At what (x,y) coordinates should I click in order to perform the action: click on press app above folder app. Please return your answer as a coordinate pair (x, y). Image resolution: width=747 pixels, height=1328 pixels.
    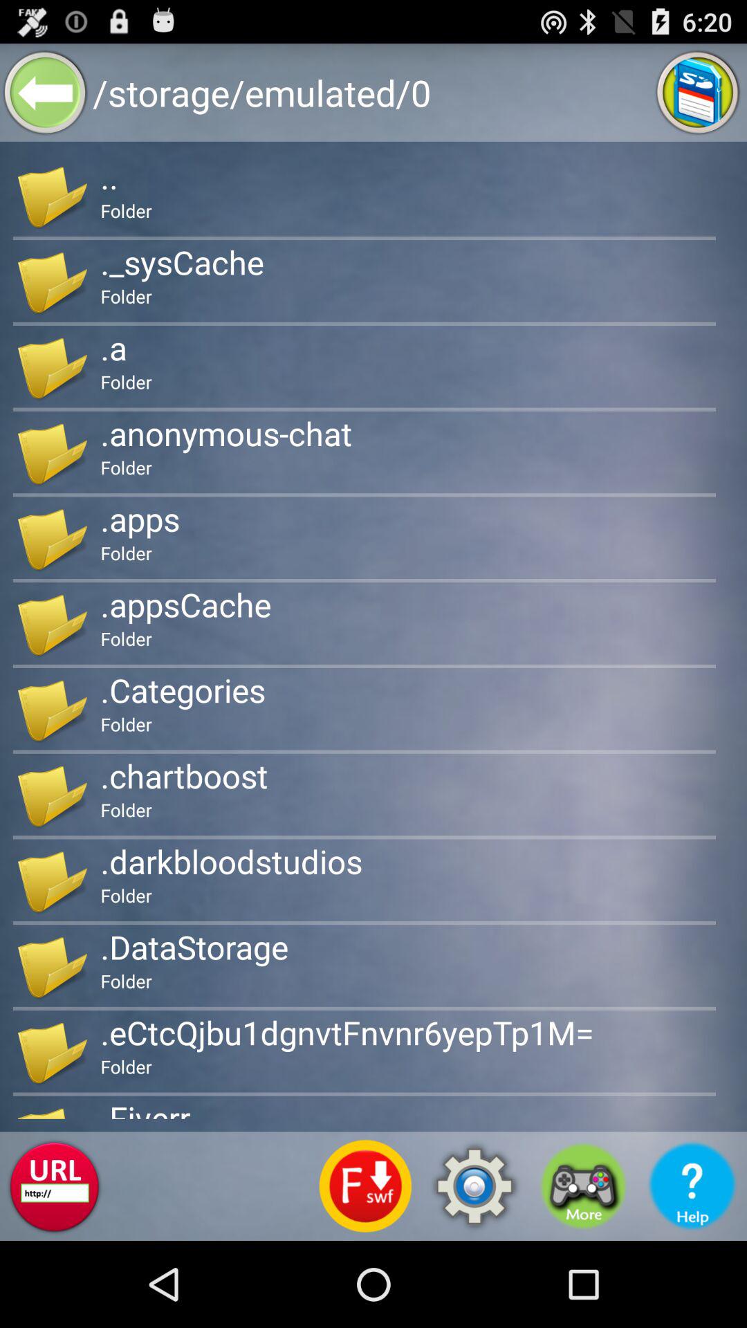
    Looking at the image, I should click on (182, 261).